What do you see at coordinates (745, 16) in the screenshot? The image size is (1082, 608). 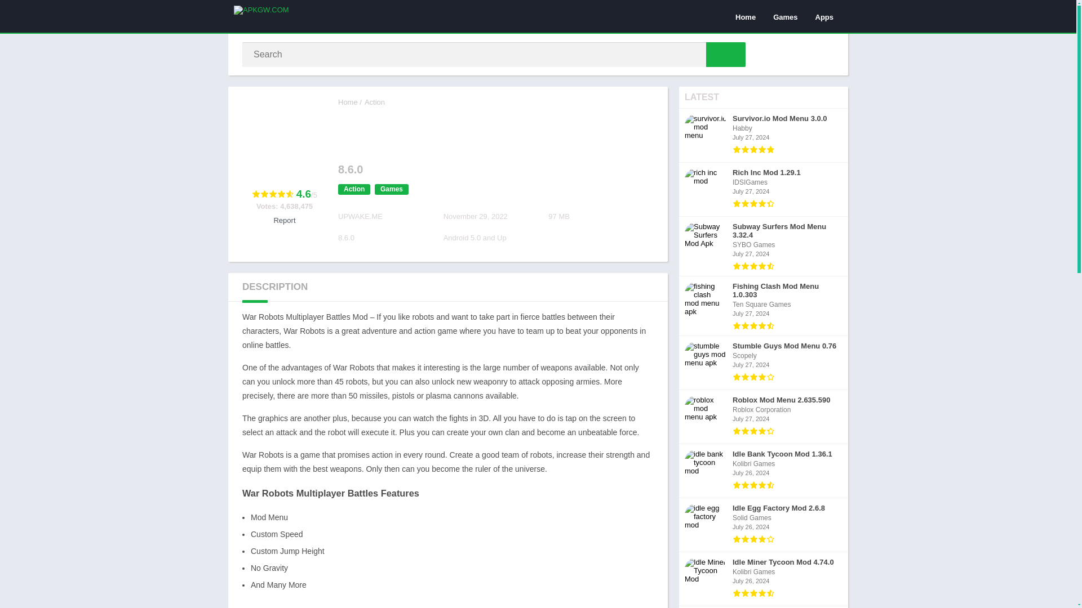 I see `Action` at bounding box center [745, 16].